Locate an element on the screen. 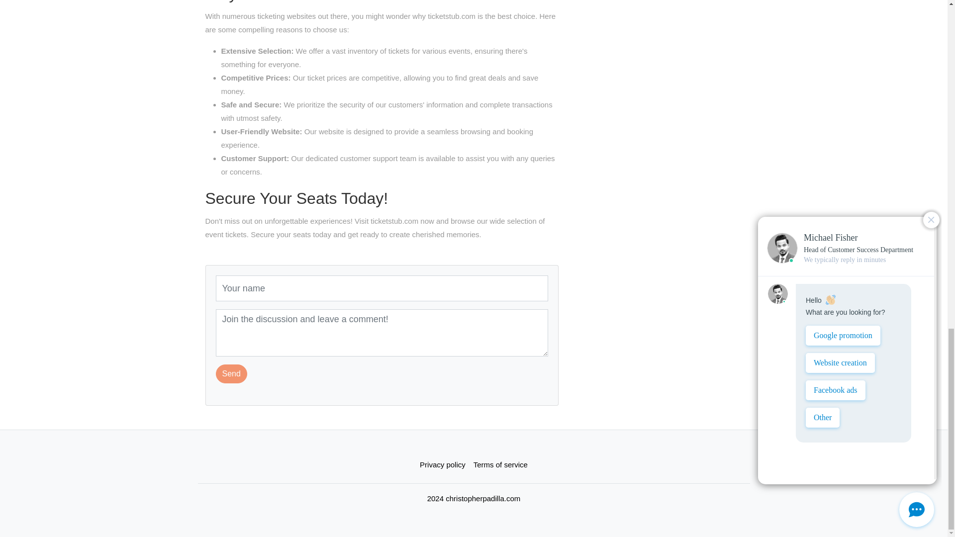  Terms of service is located at coordinates (500, 464).